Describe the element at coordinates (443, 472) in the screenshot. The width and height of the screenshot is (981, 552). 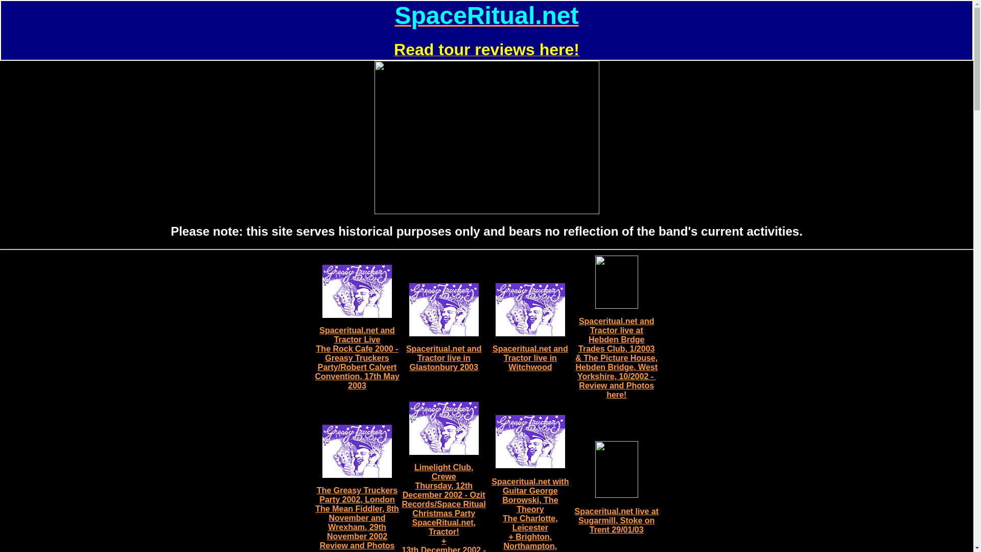
I see `Limelight Club, Crewe` at that location.